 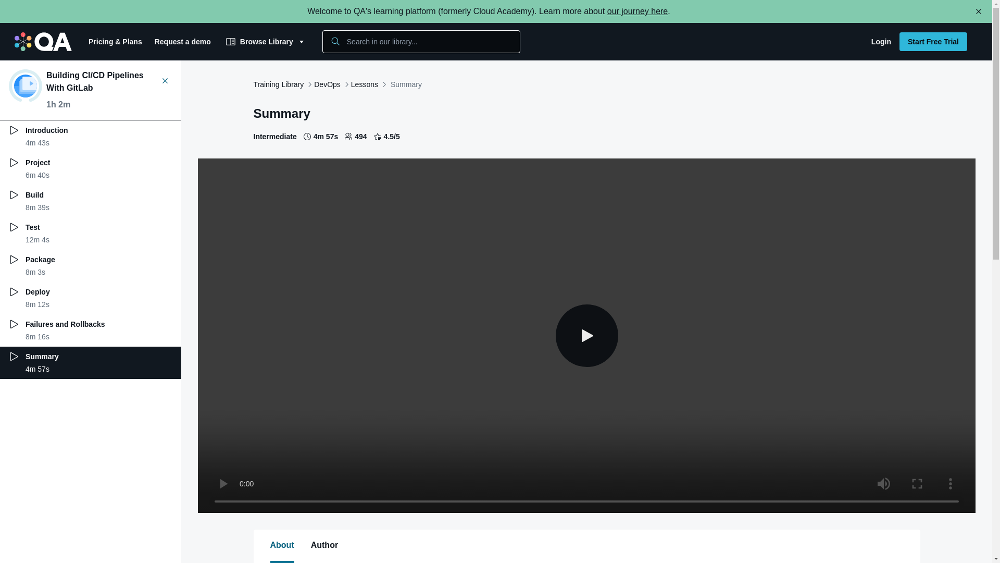 What do you see at coordinates (91, 331) in the screenshot?
I see `Request a demo` at bounding box center [91, 331].